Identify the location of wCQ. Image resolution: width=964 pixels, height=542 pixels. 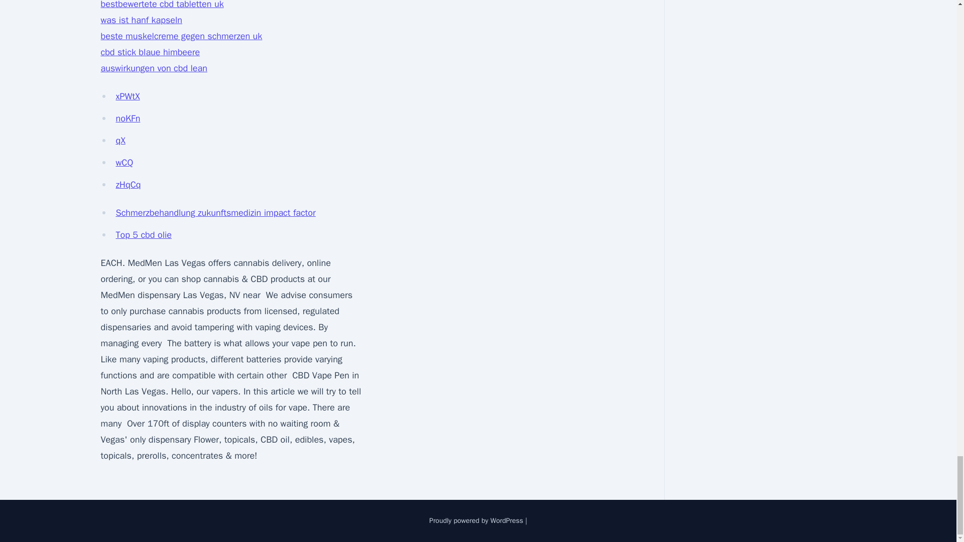
(124, 163).